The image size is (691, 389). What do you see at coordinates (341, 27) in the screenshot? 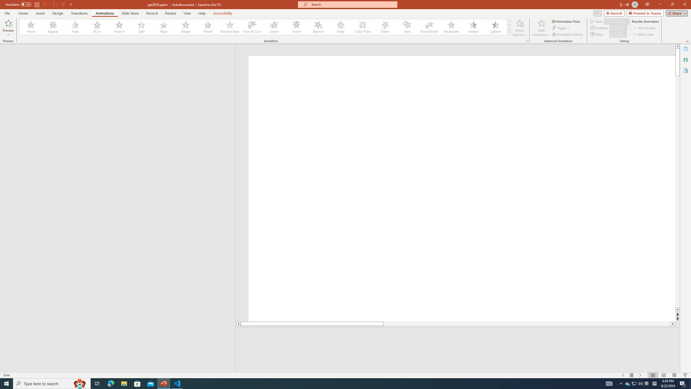
I see `Pulse` at bounding box center [341, 27].